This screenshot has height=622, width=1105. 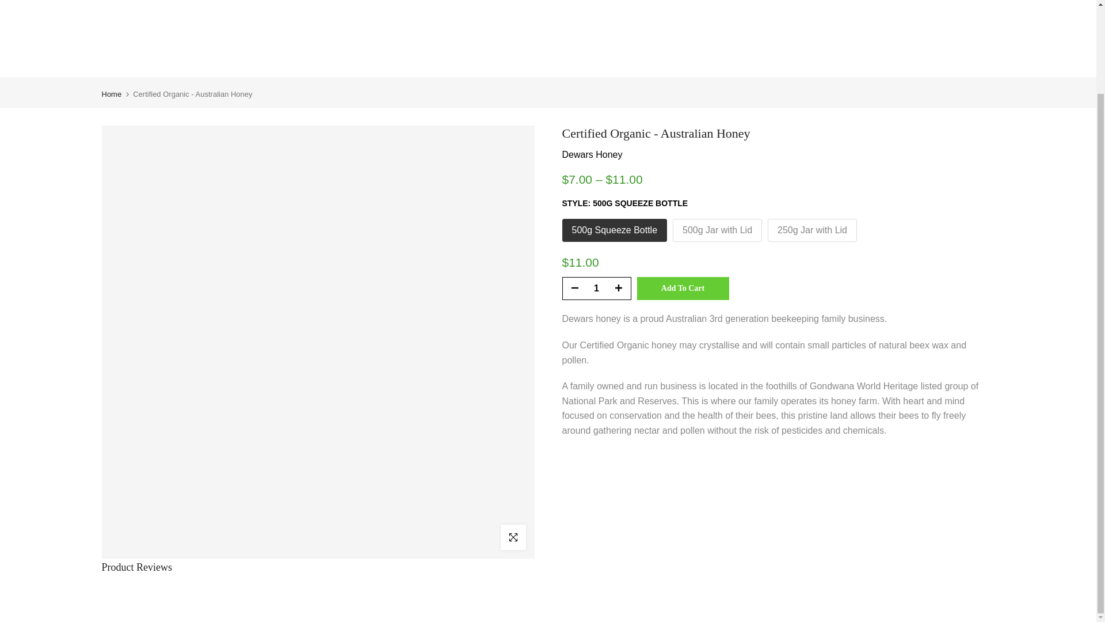 What do you see at coordinates (112, 93) in the screenshot?
I see `Home` at bounding box center [112, 93].